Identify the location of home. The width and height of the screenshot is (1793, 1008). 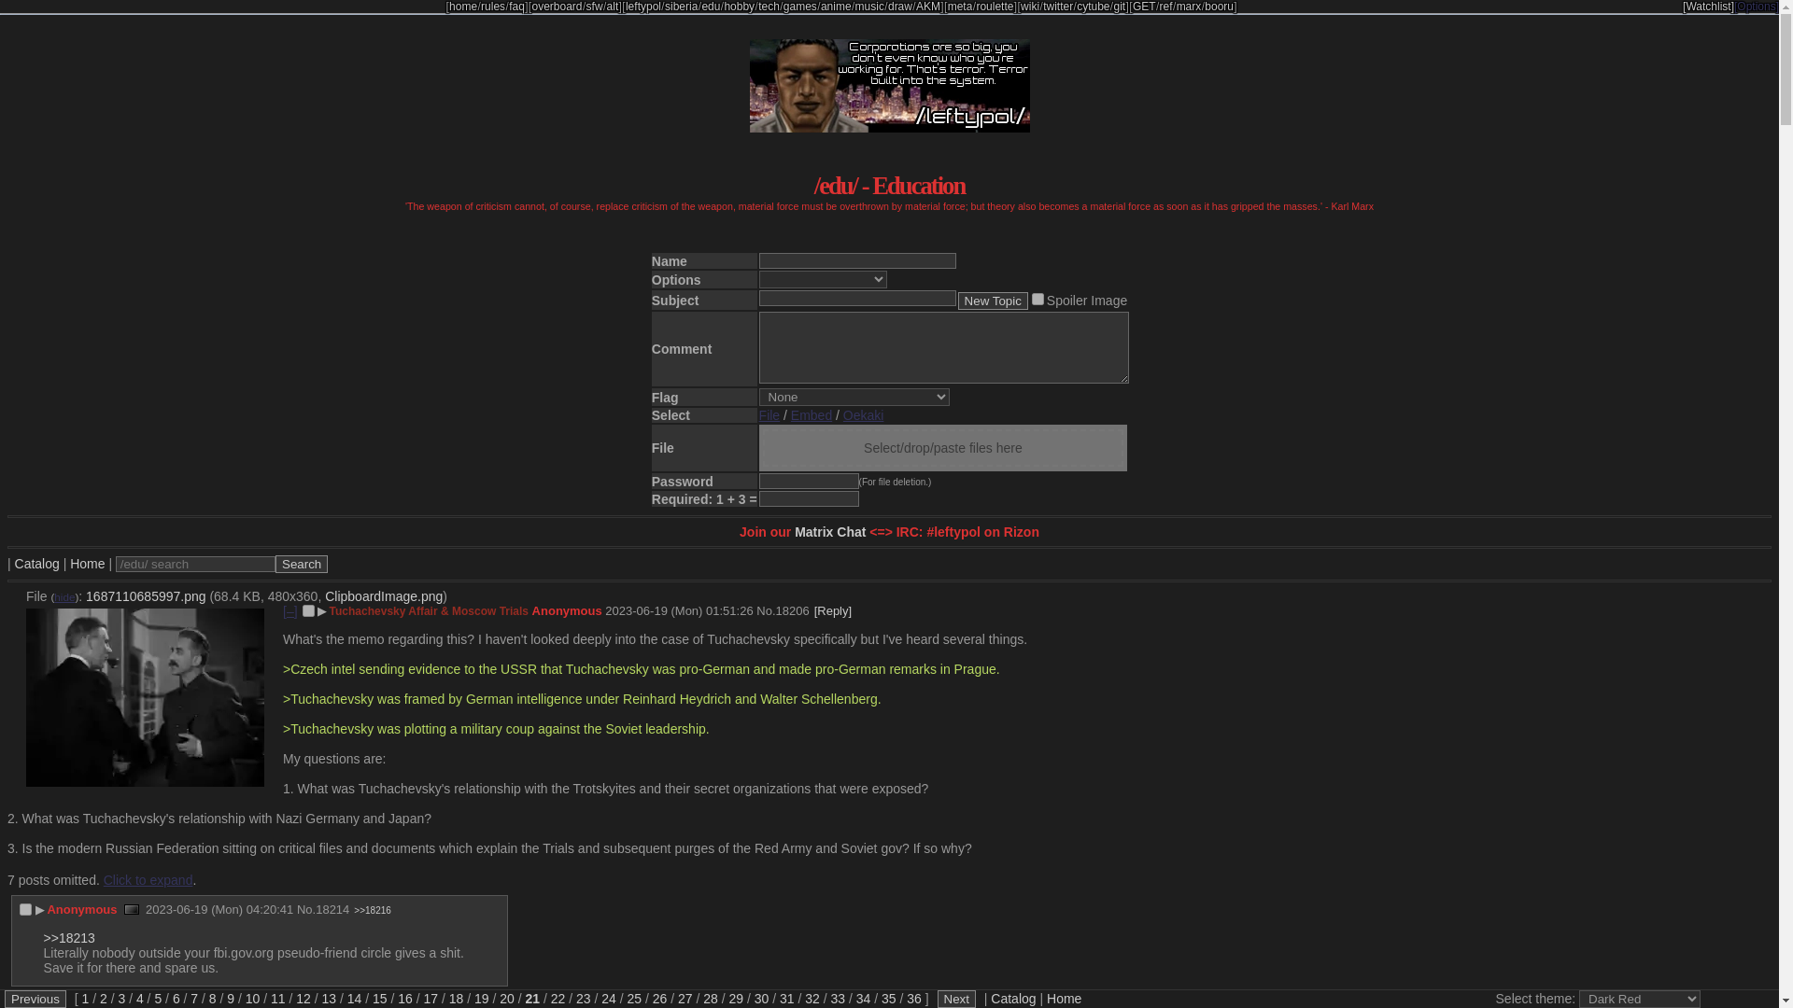
(463, 7).